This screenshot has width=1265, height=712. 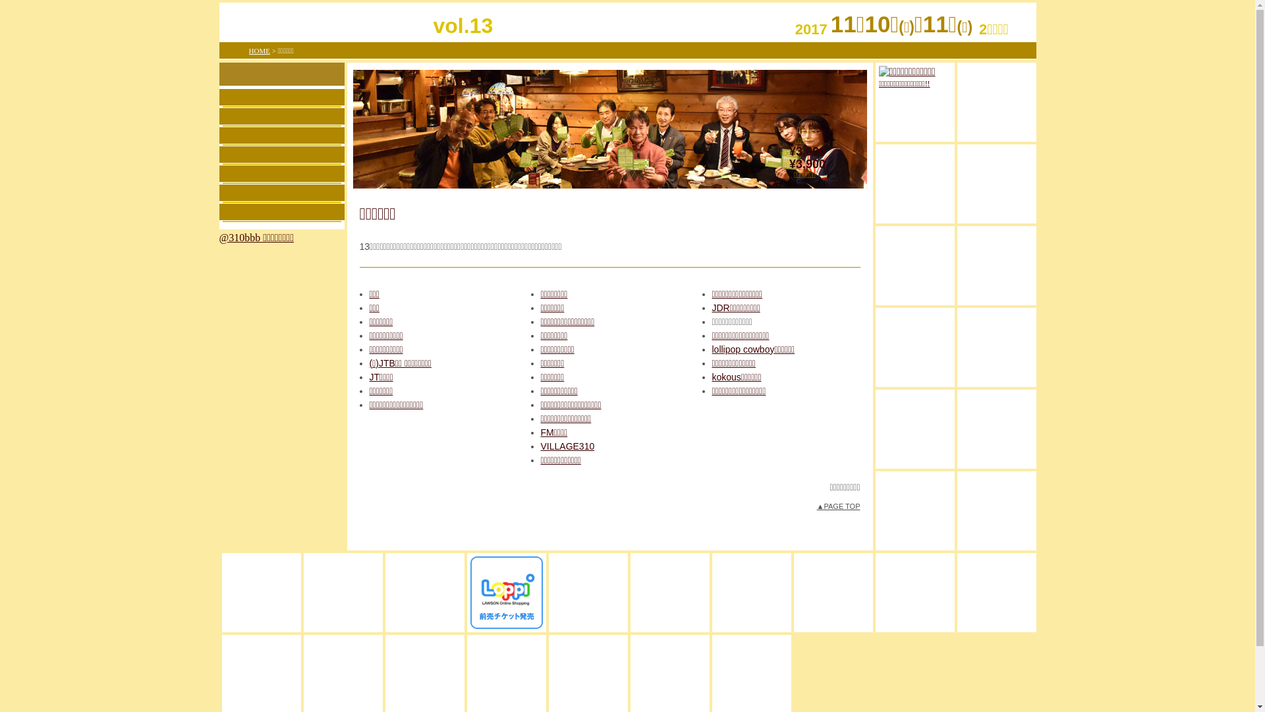 I want to click on hotpepper, so click(x=507, y=674).